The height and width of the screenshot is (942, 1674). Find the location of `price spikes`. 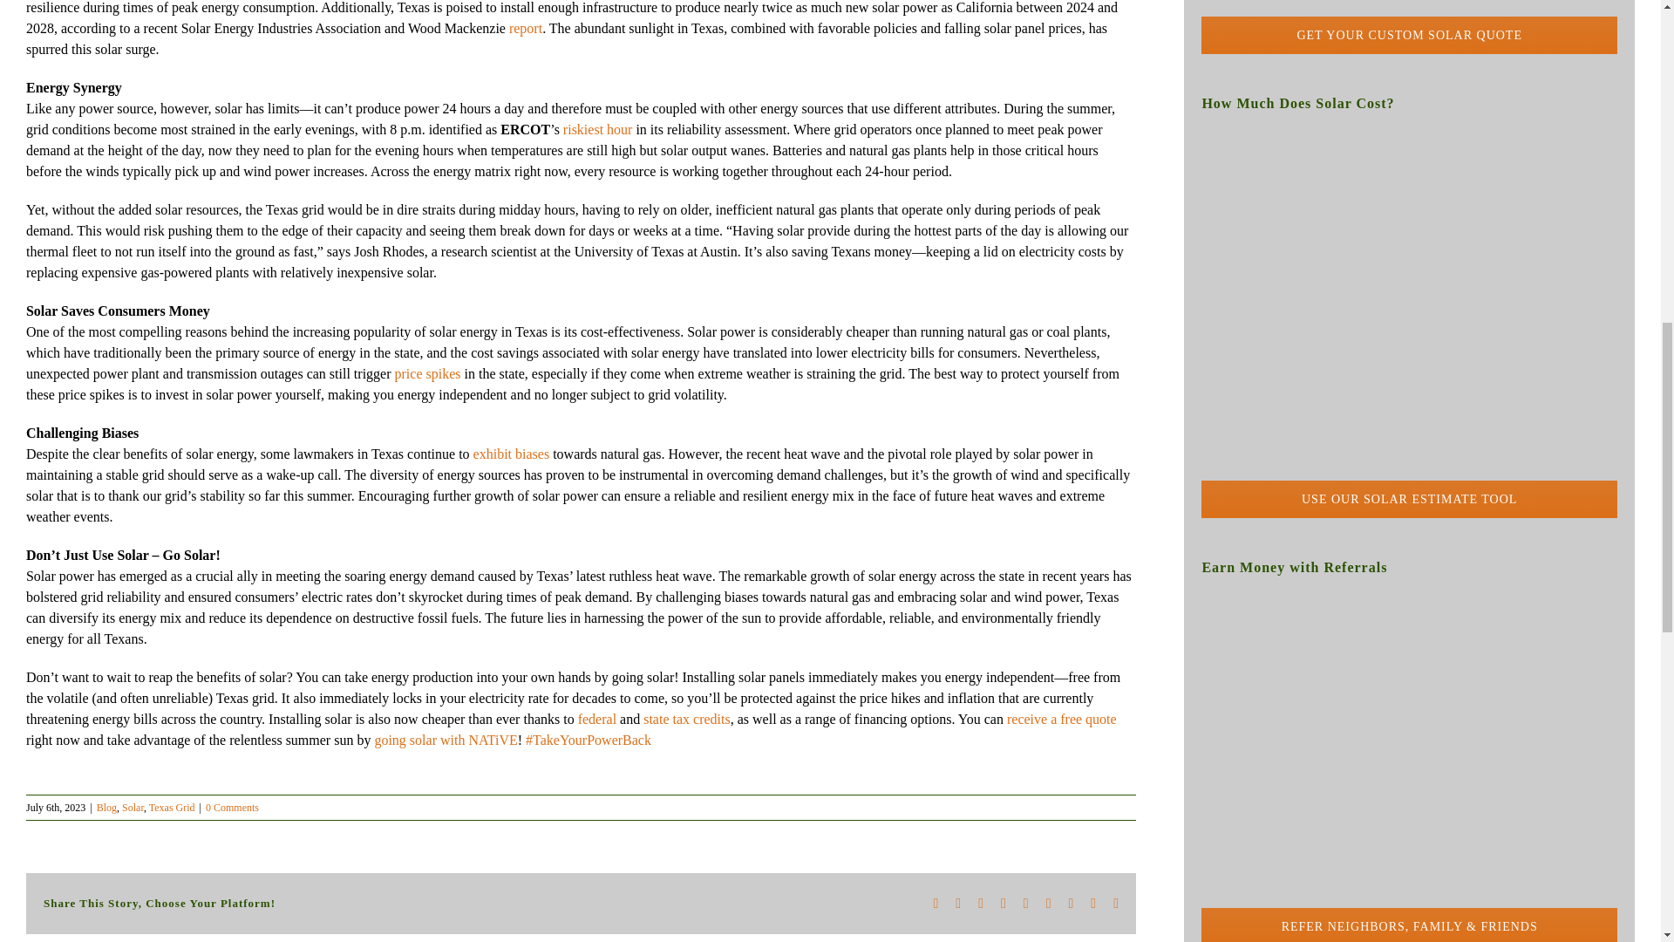

price spikes is located at coordinates (428, 373).